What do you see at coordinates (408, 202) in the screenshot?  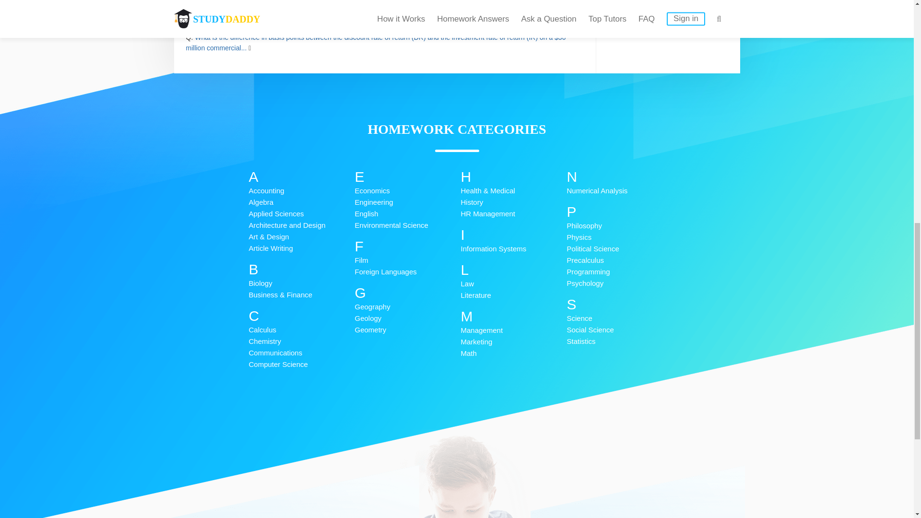 I see `Engineering` at bounding box center [408, 202].